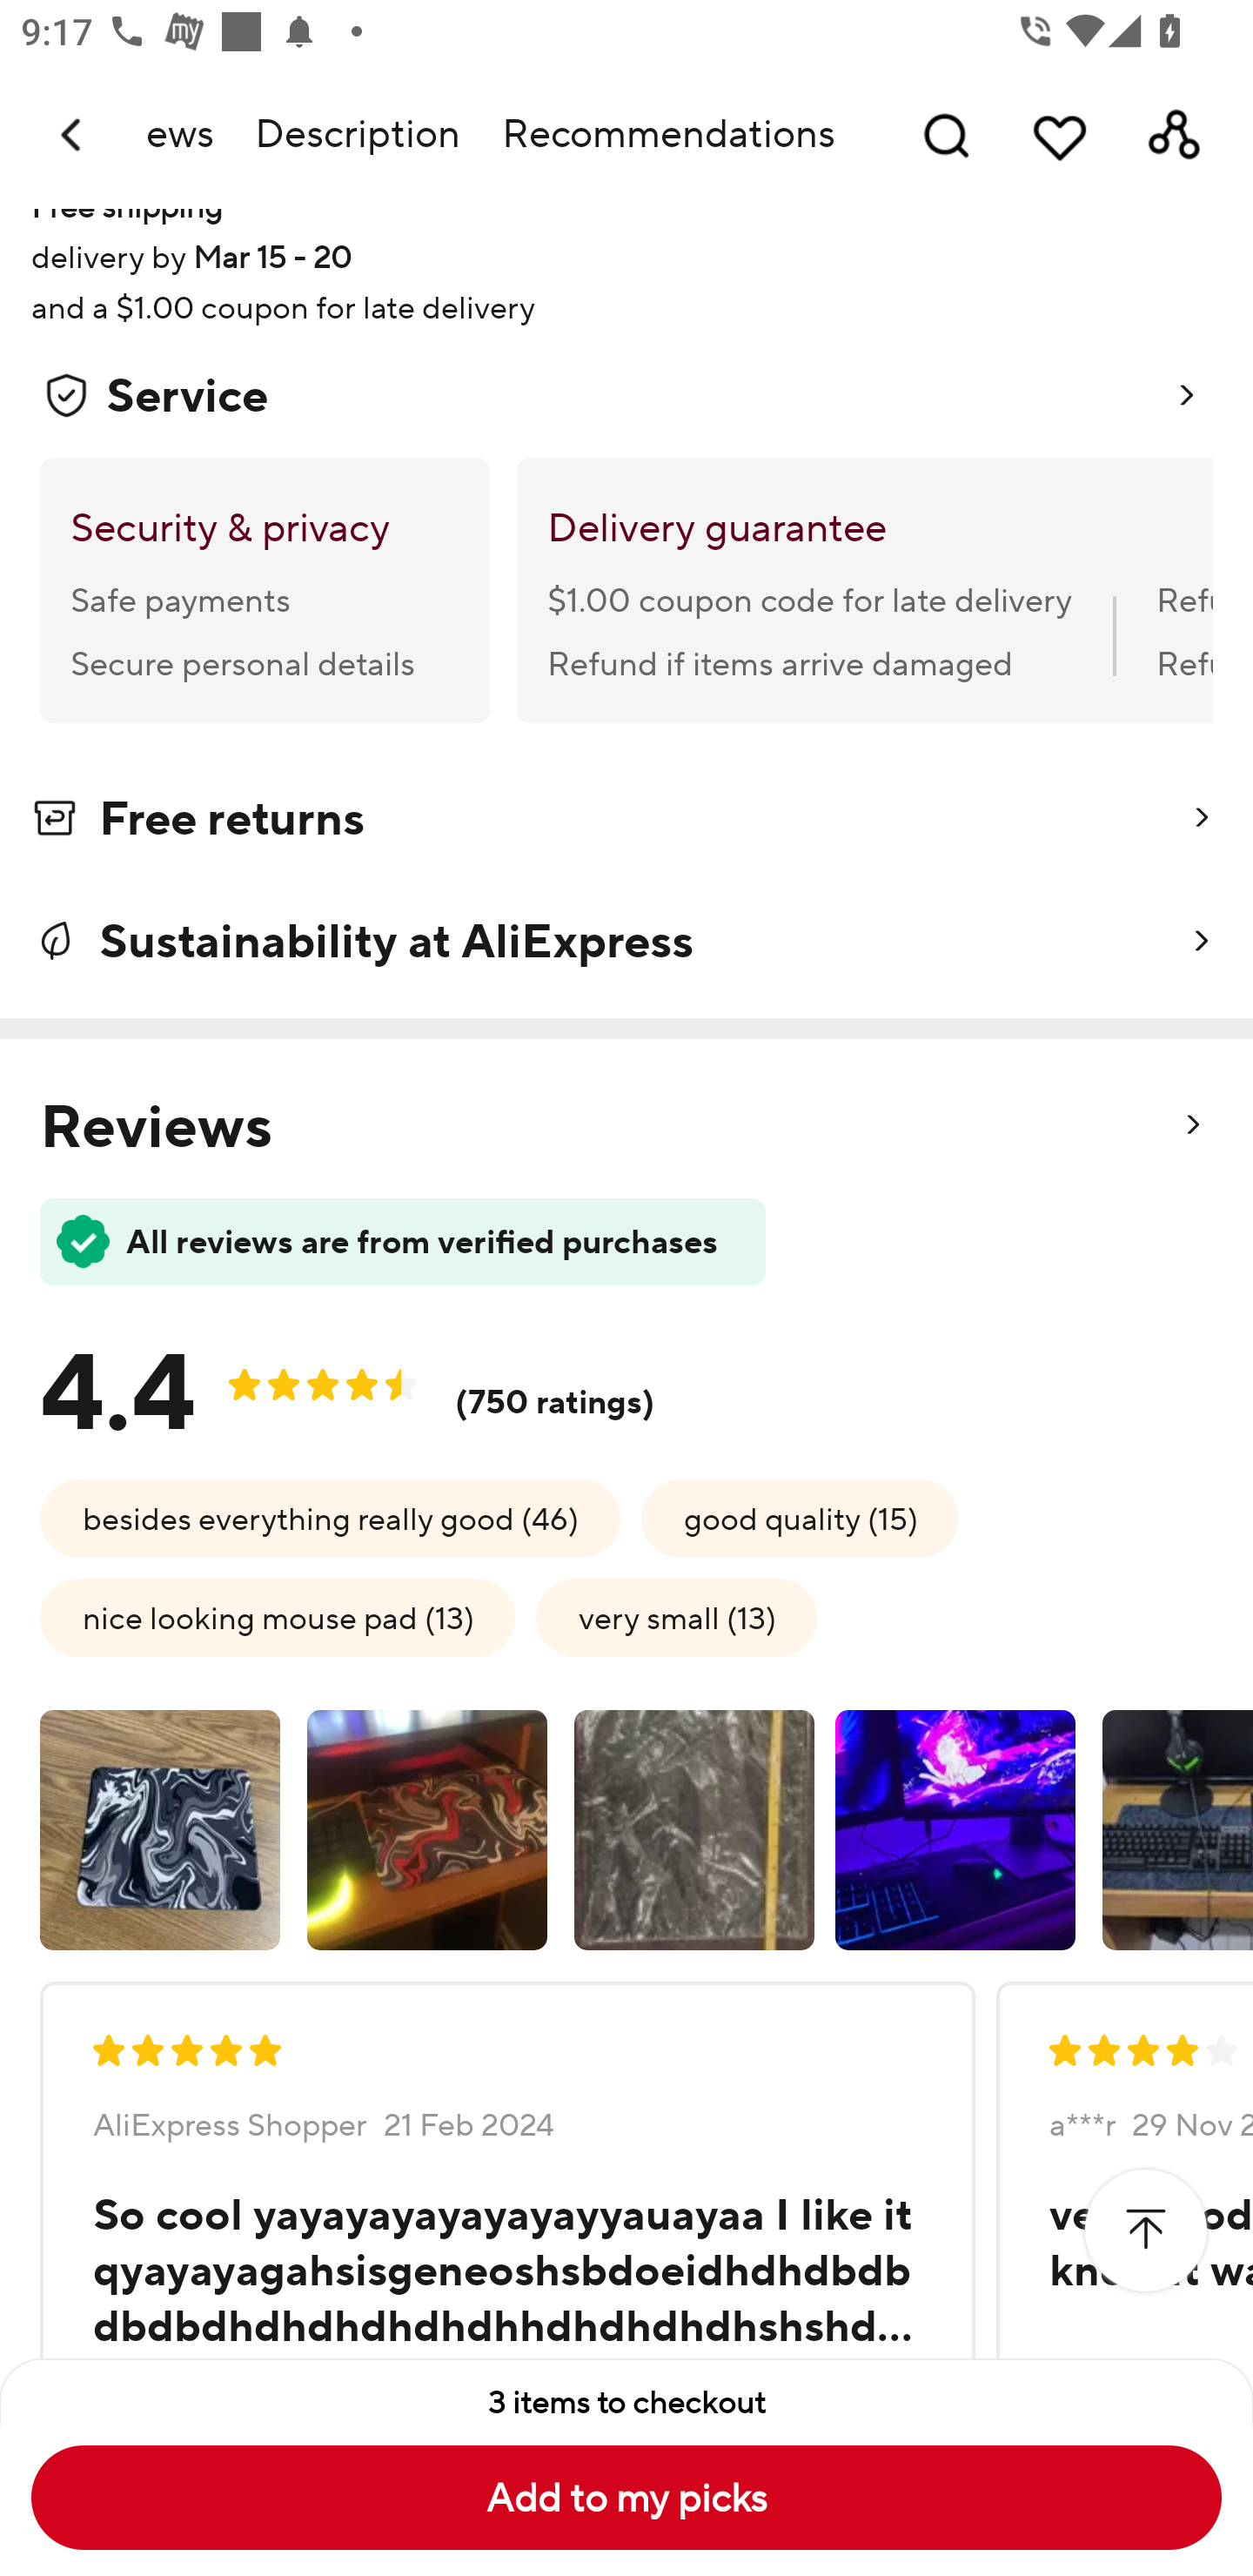 The width and height of the screenshot is (1253, 2576). I want to click on Recommendations, so click(668, 135).